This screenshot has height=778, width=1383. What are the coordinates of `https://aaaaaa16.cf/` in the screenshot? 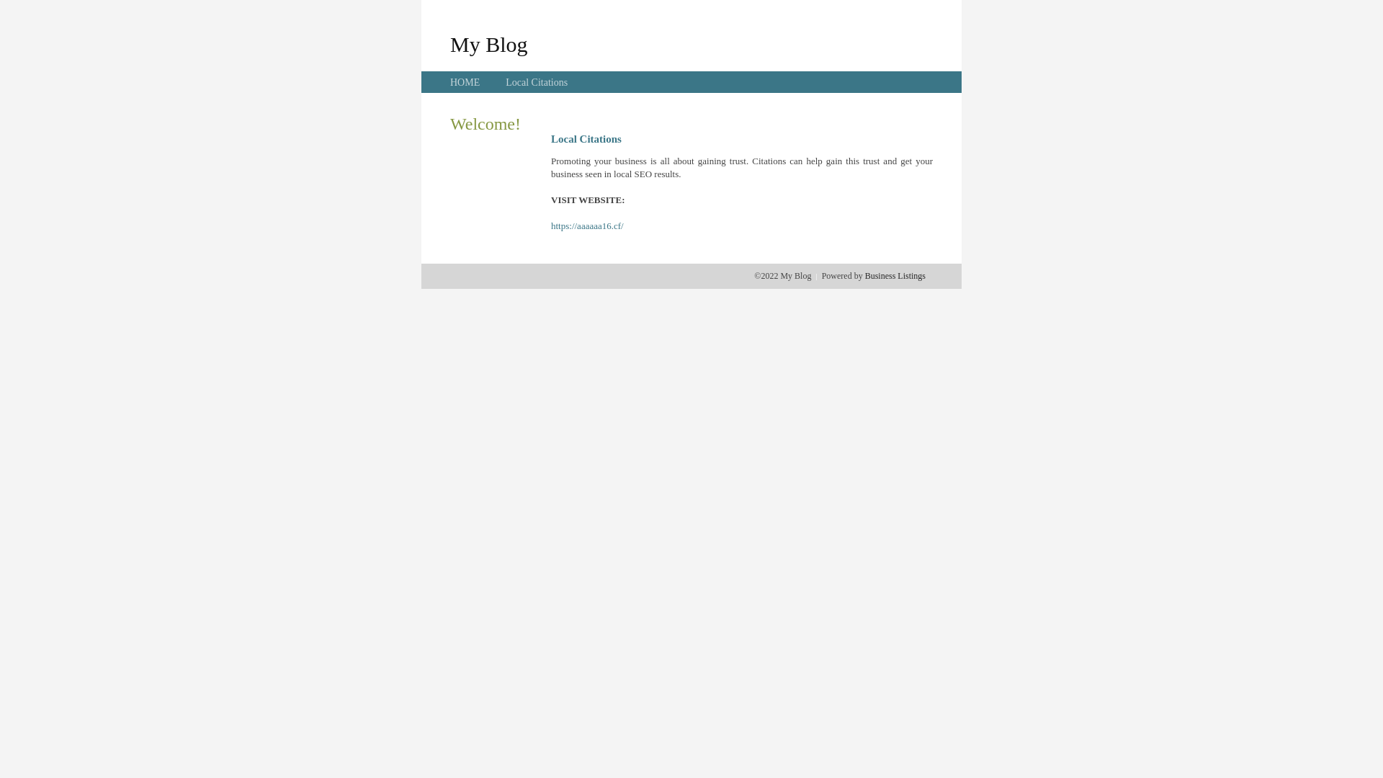 It's located at (588, 226).